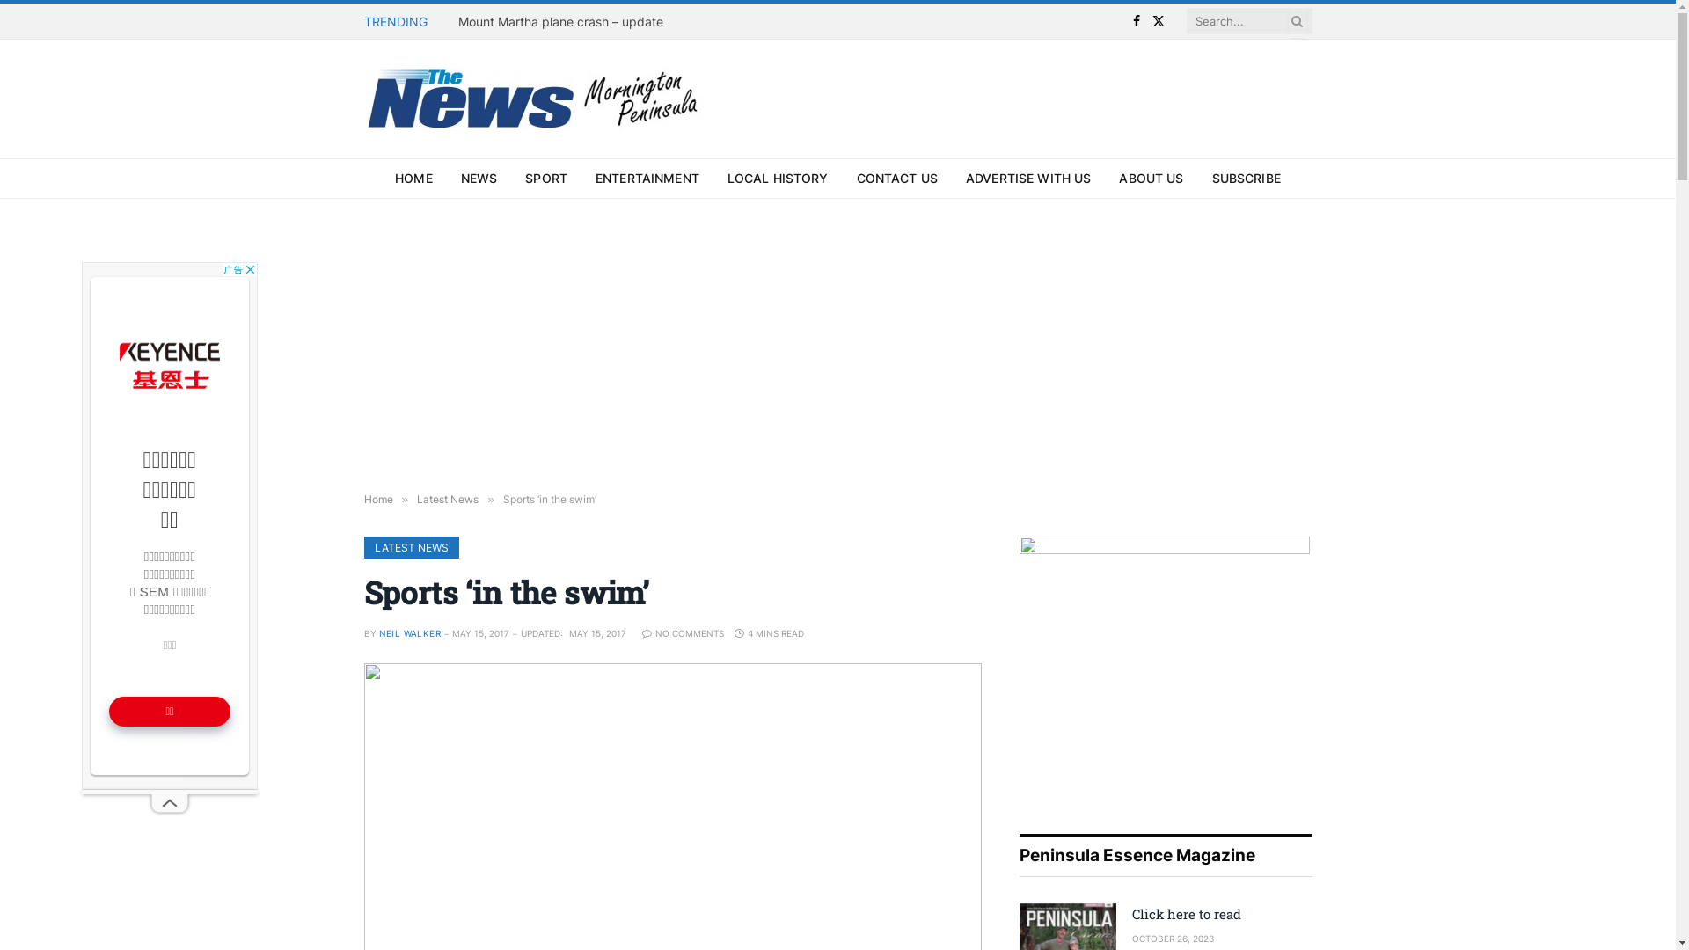 This screenshot has height=950, width=1689. Describe the element at coordinates (546, 179) in the screenshot. I see `SPORT` at that location.